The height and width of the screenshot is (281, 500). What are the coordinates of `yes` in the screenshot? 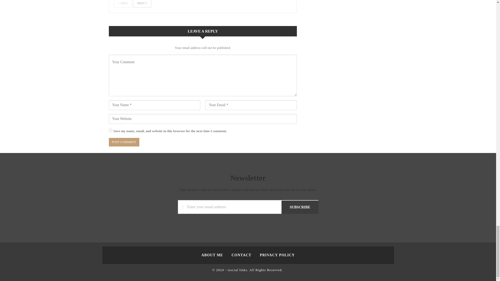 It's located at (110, 130).